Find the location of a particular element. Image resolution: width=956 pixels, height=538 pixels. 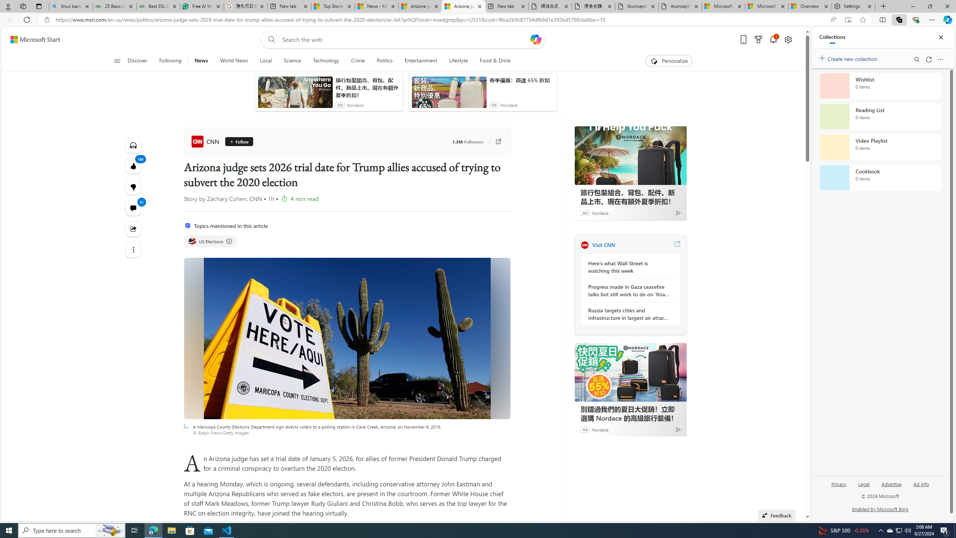

Class: at-item is located at coordinates (133, 250).